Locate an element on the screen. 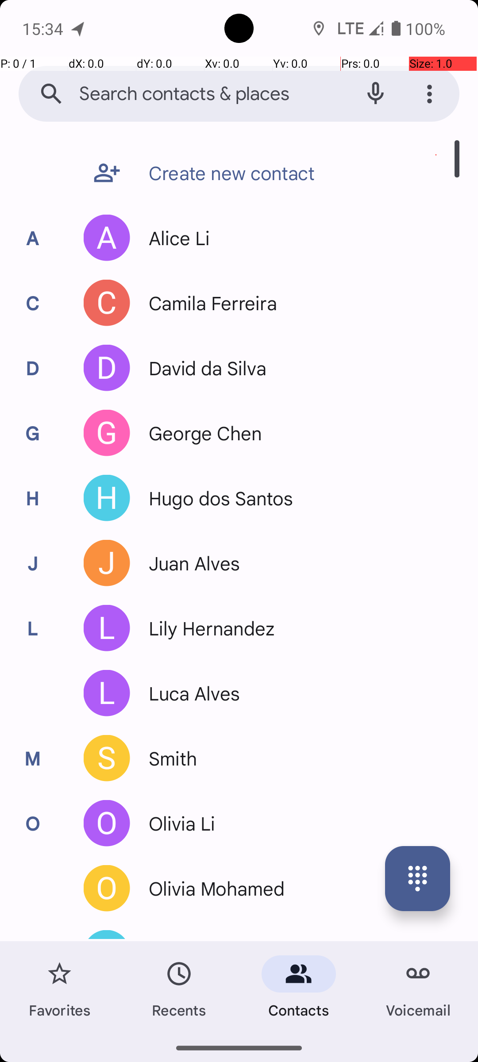  Quick contact for Santiago Fernandez is located at coordinates (107, 935).